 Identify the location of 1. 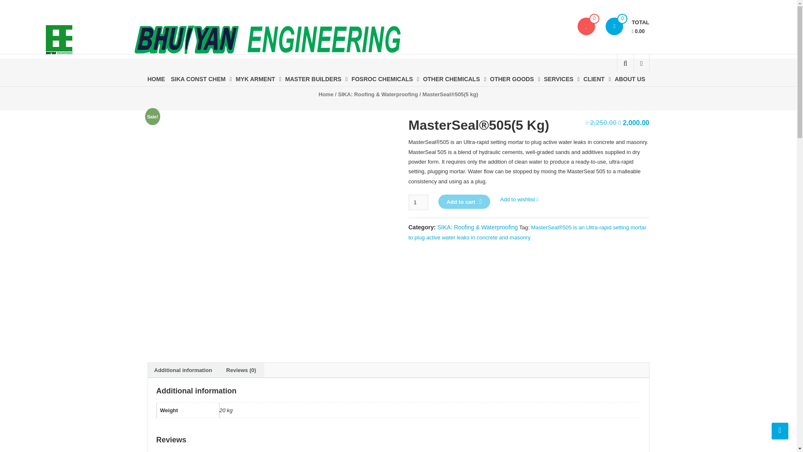
(418, 203).